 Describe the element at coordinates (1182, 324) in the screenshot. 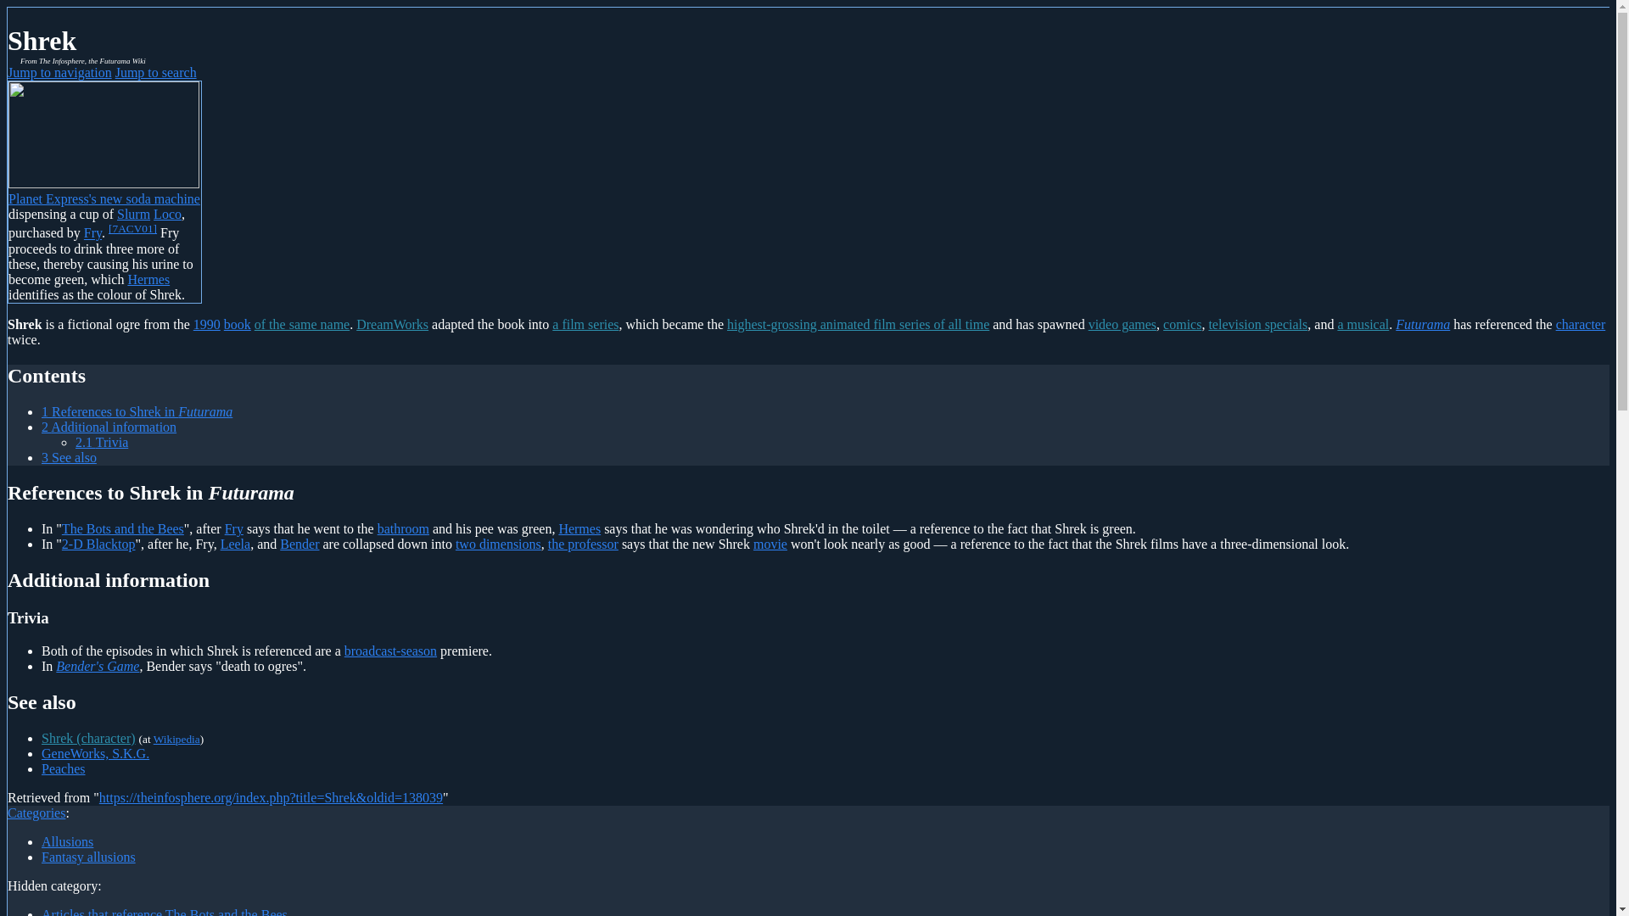

I see `comics` at that location.